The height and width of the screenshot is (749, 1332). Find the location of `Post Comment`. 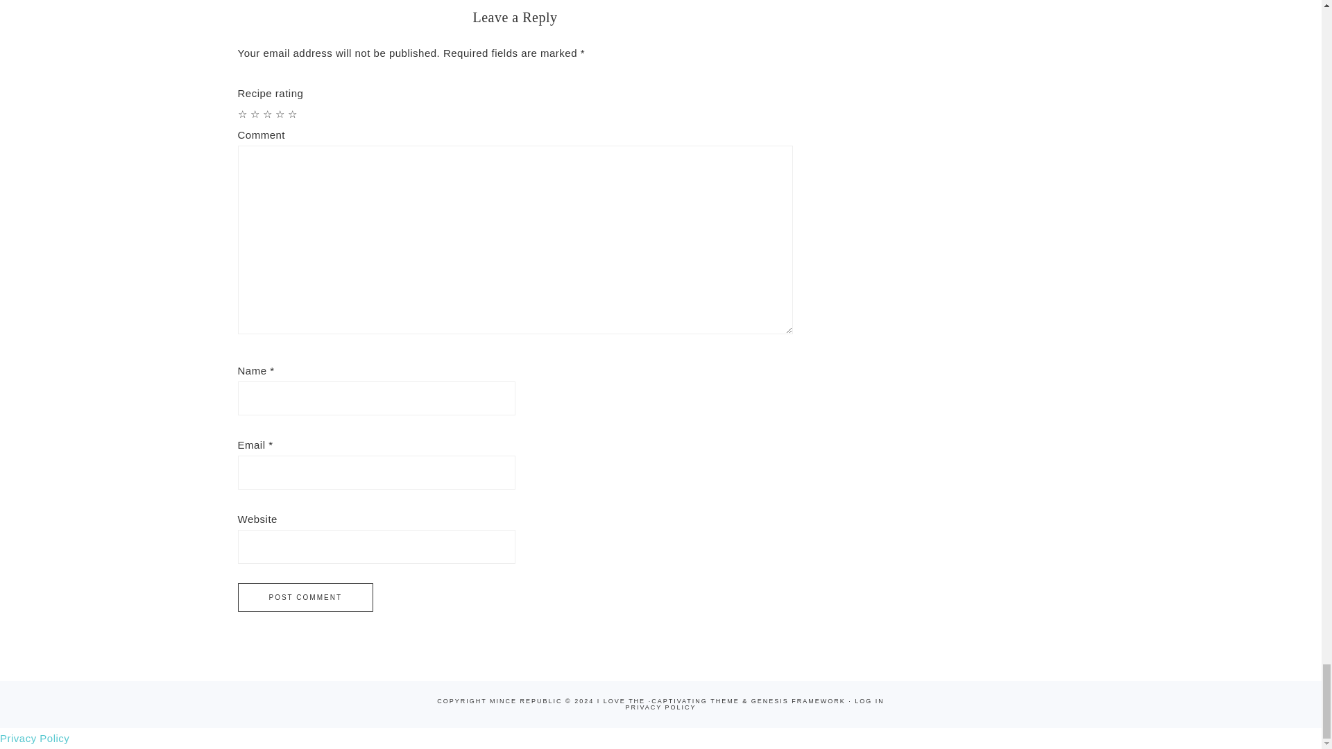

Post Comment is located at coordinates (305, 598).